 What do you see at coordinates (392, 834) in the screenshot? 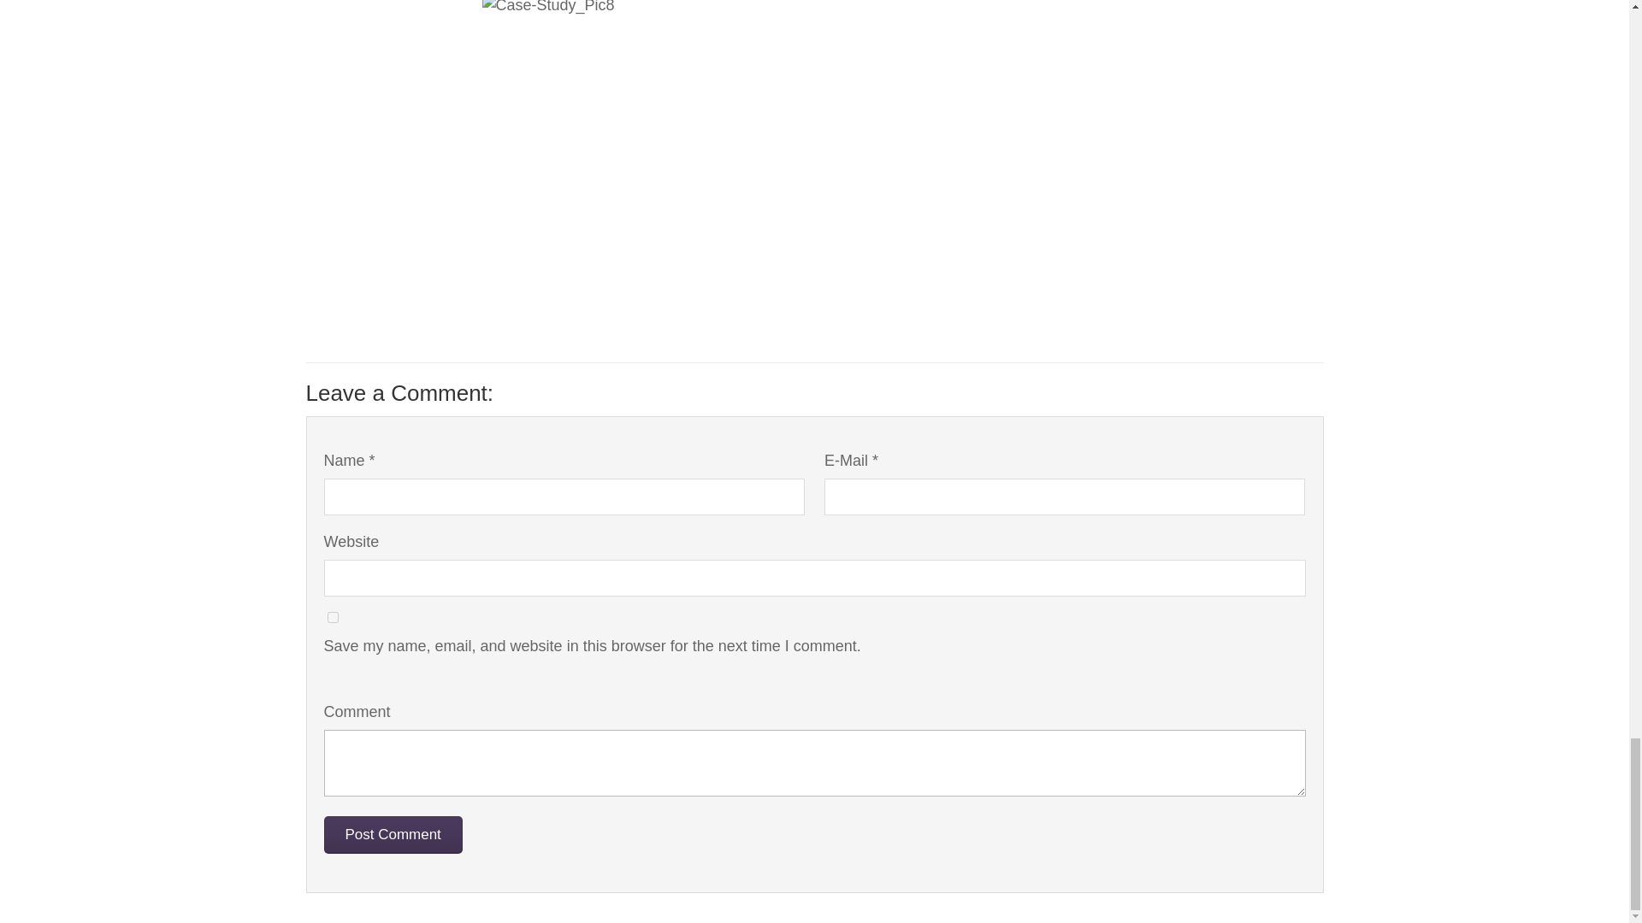
I see `Post Comment` at bounding box center [392, 834].